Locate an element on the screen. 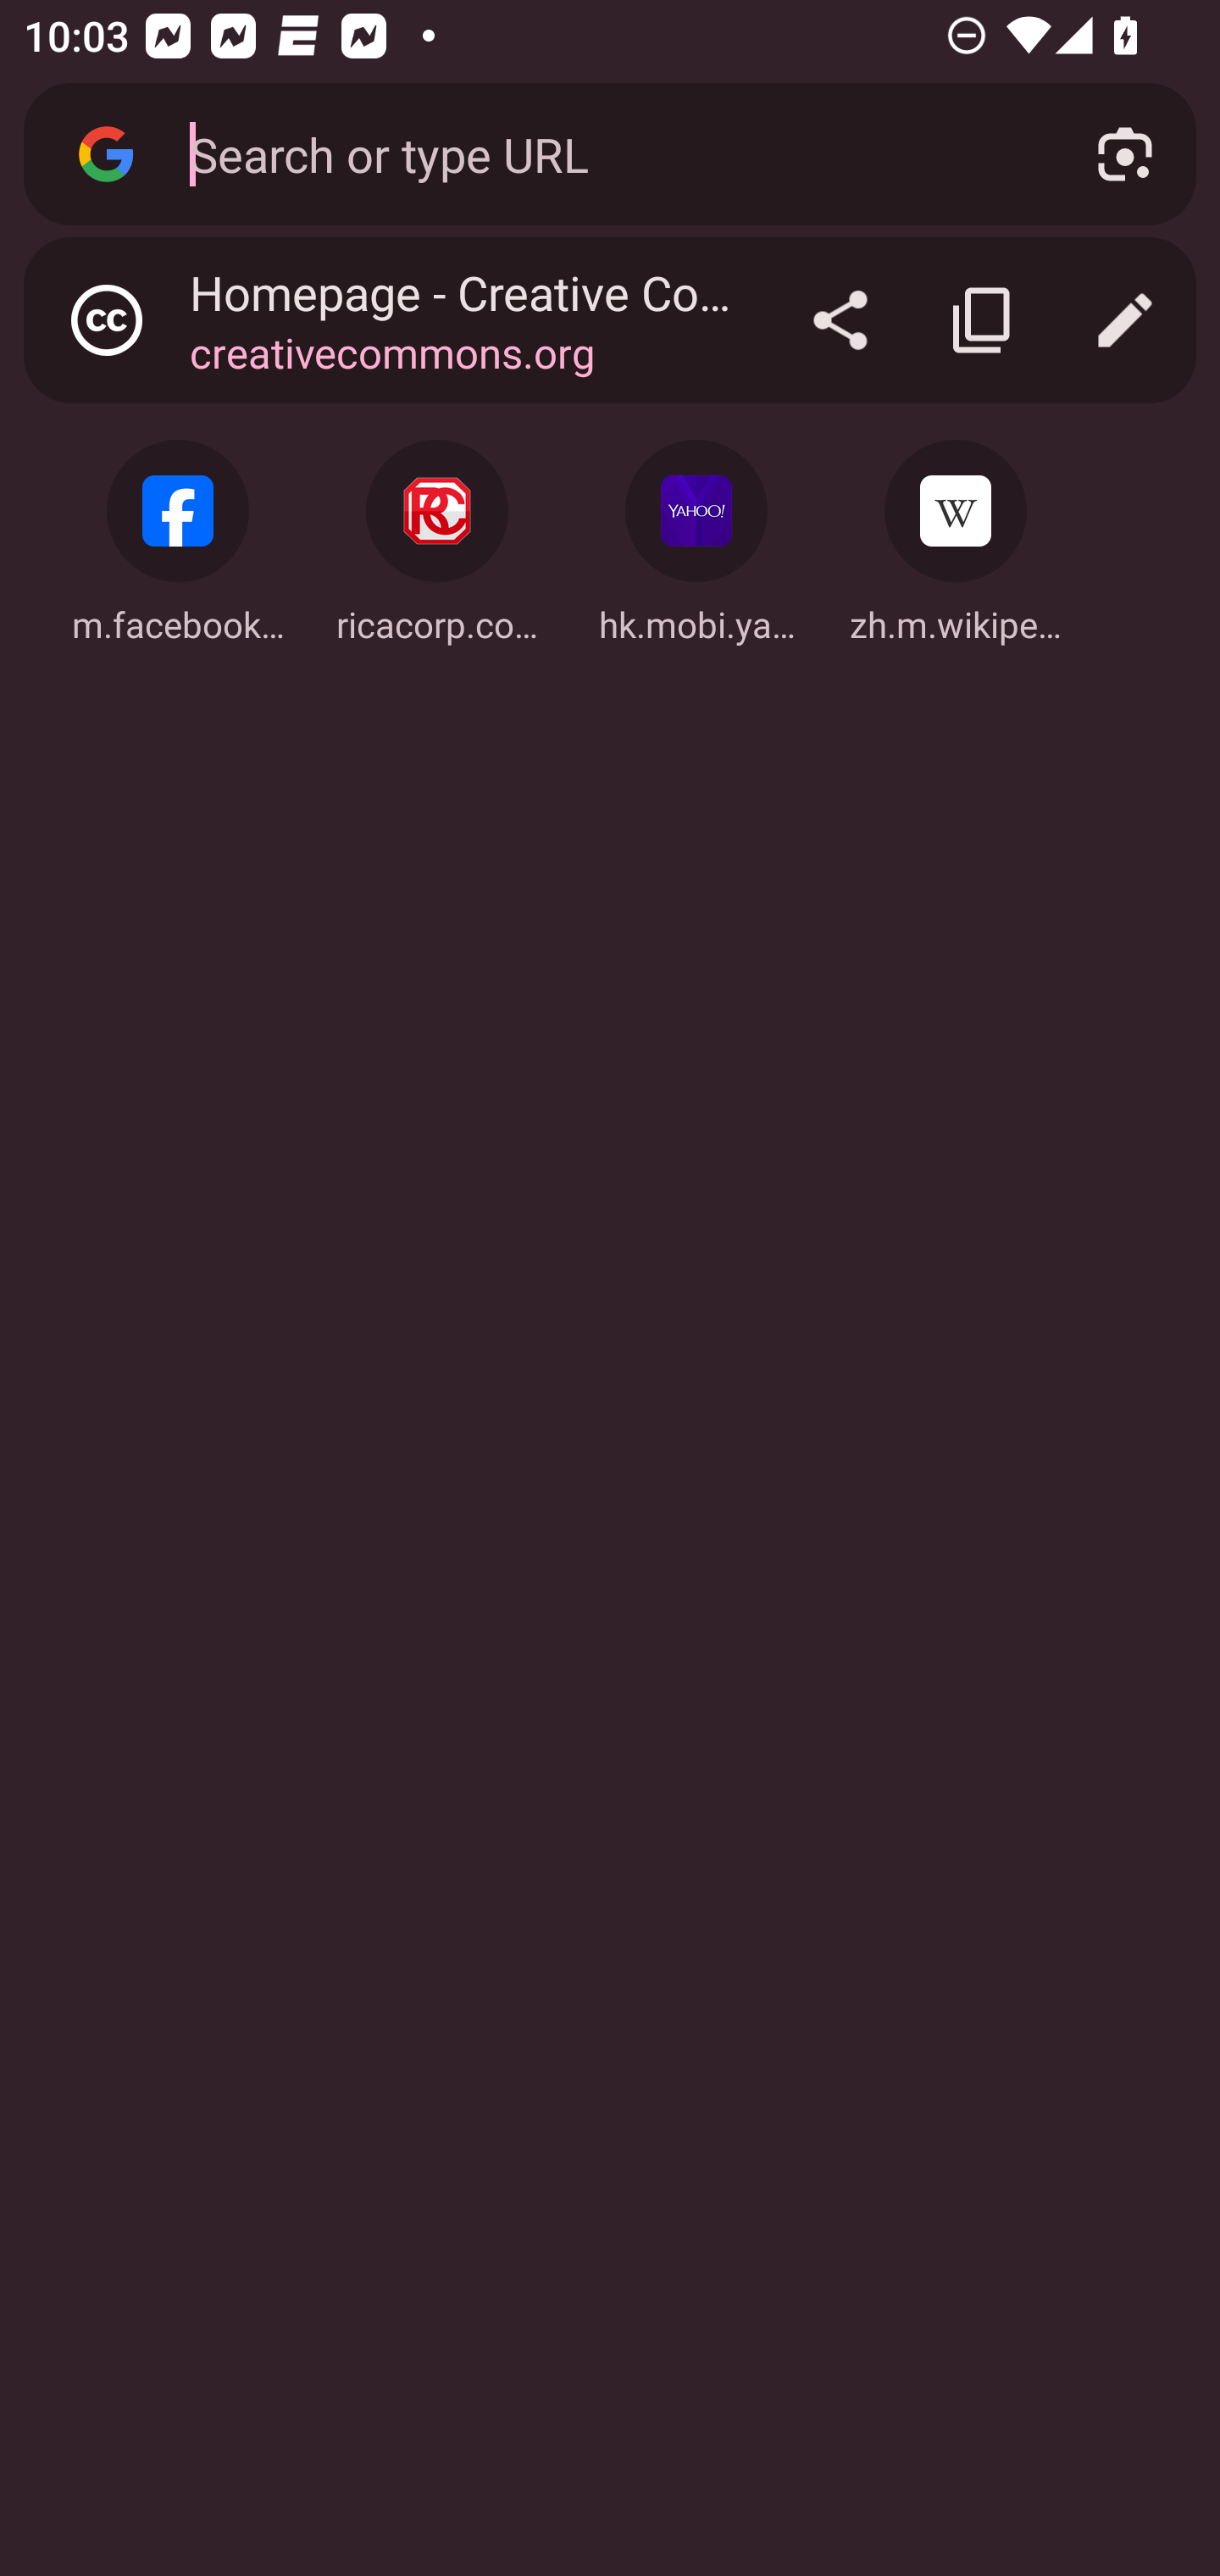 This screenshot has height=2576, width=1220. Search with your camera using Google Lens is located at coordinates (1125, 154).